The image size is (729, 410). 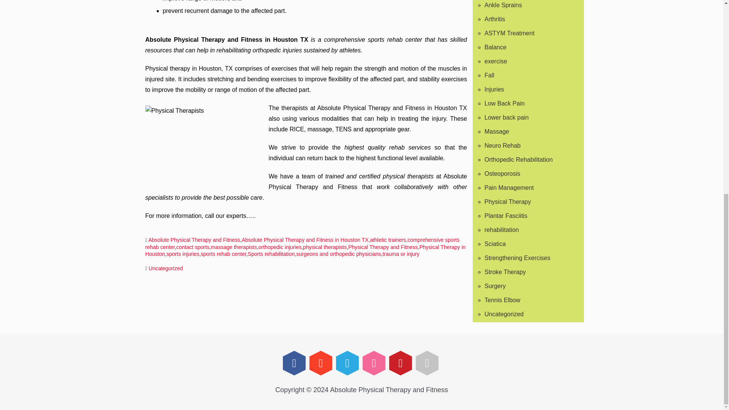 What do you see at coordinates (233, 247) in the screenshot?
I see `massage therapists` at bounding box center [233, 247].